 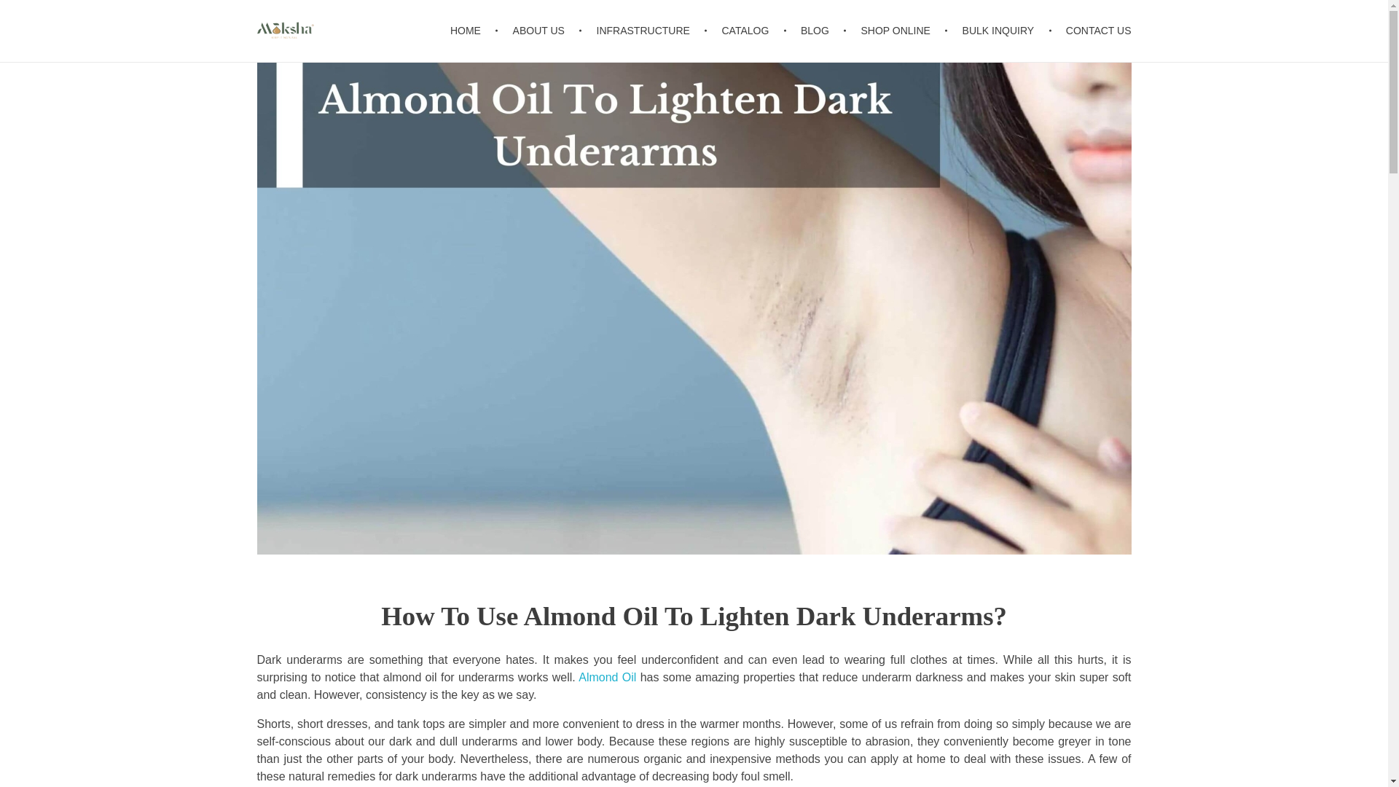 I want to click on BULK INQUIRY, so click(x=1000, y=31).